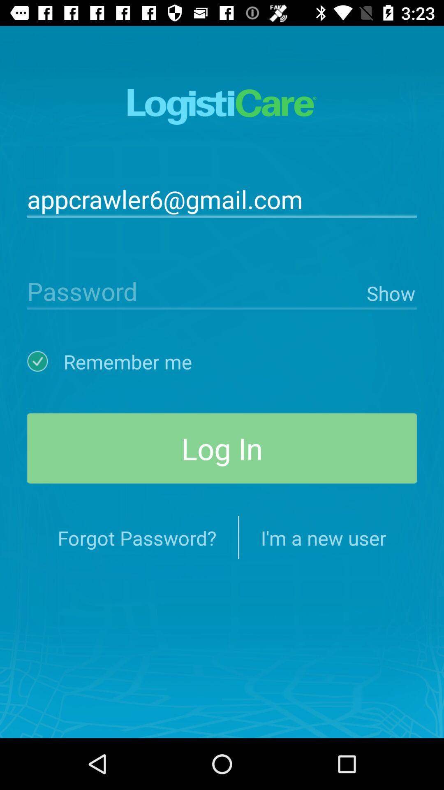 The width and height of the screenshot is (444, 790). I want to click on turn on log in item, so click(222, 448).